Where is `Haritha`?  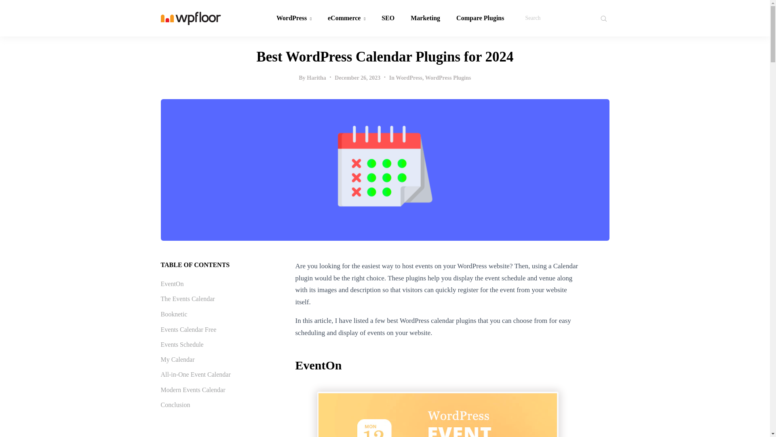 Haritha is located at coordinates (316, 78).